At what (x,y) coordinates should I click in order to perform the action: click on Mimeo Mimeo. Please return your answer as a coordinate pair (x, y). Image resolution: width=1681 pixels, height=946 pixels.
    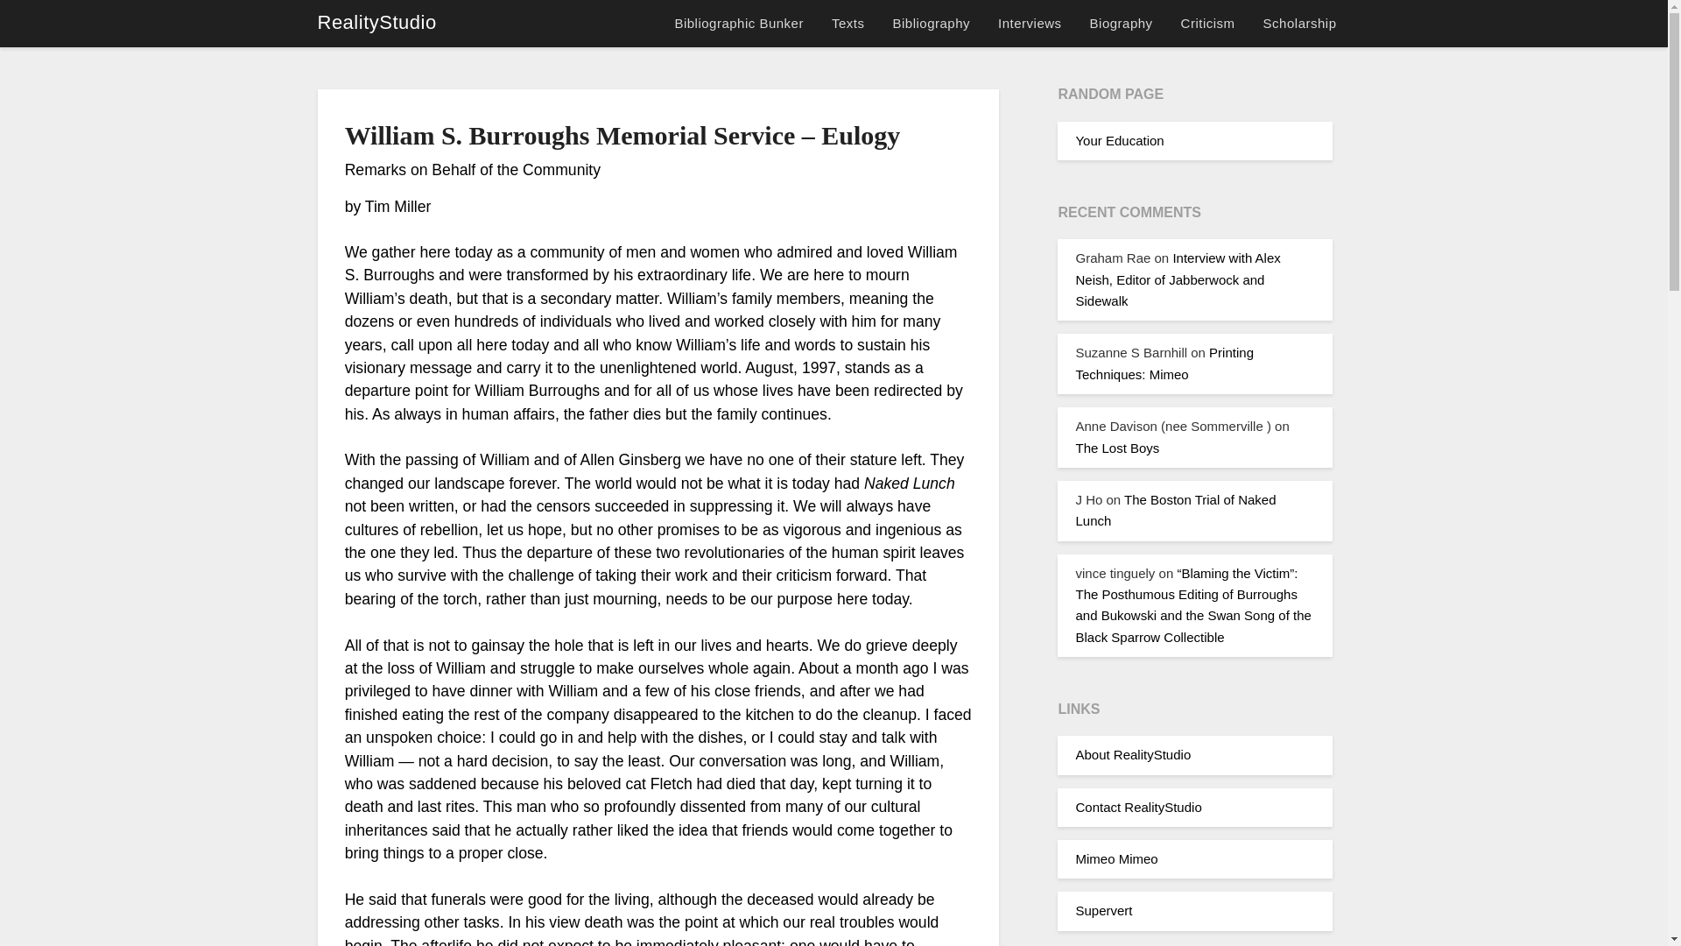
    Looking at the image, I should click on (1116, 858).